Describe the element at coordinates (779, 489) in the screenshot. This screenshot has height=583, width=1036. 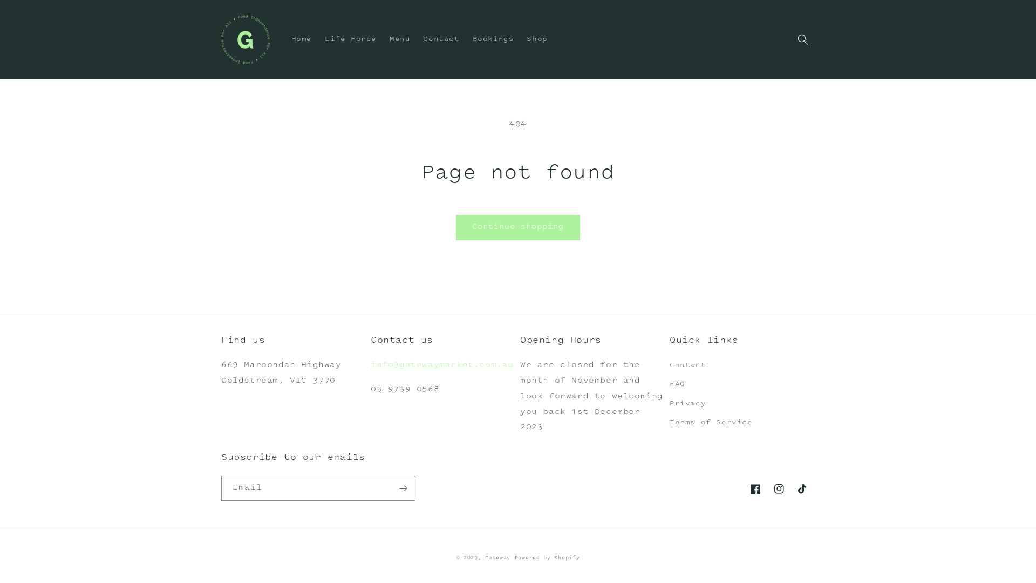
I see `Instagram` at that location.